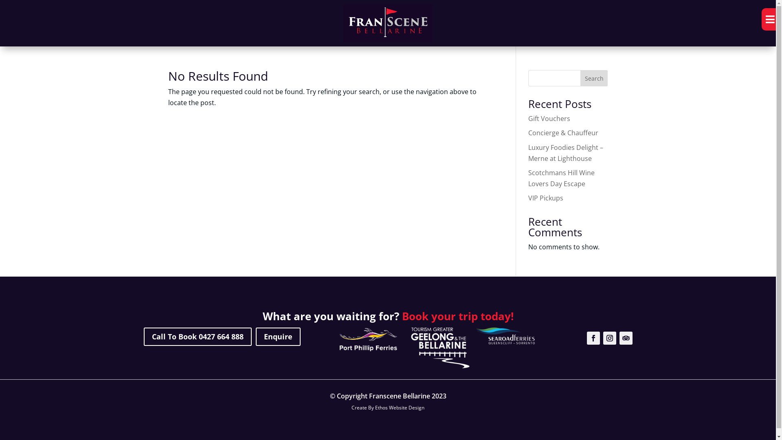 The width and height of the screenshot is (782, 440). I want to click on Scotchmans Hill Wine Lovers Day Escape, so click(561, 178).